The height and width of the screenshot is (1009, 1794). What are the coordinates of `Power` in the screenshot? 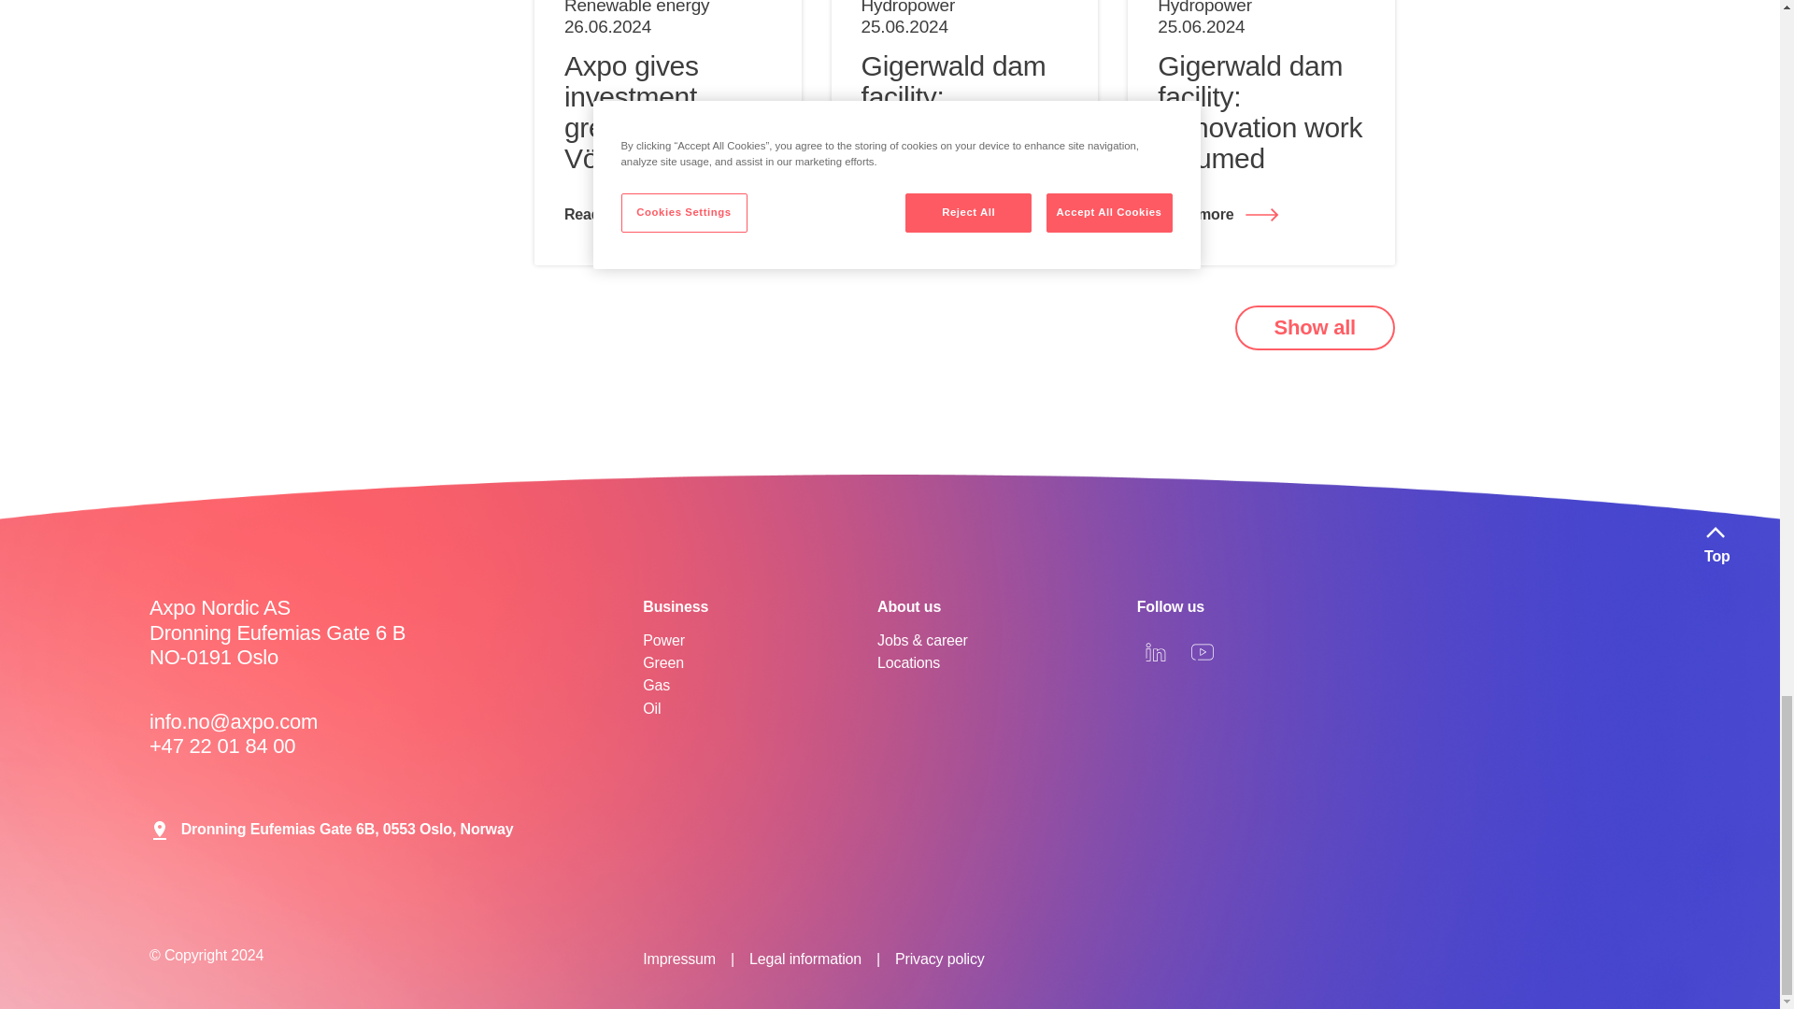 It's located at (759, 641).